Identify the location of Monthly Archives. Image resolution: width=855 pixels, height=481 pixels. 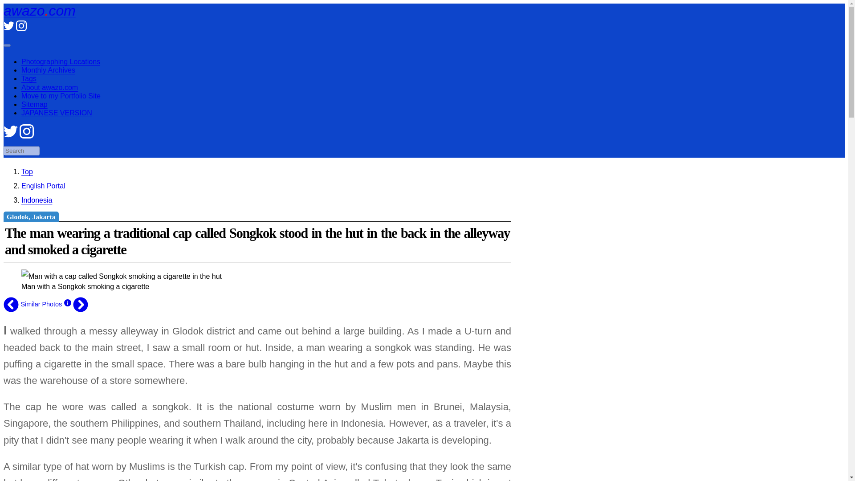
(48, 70).